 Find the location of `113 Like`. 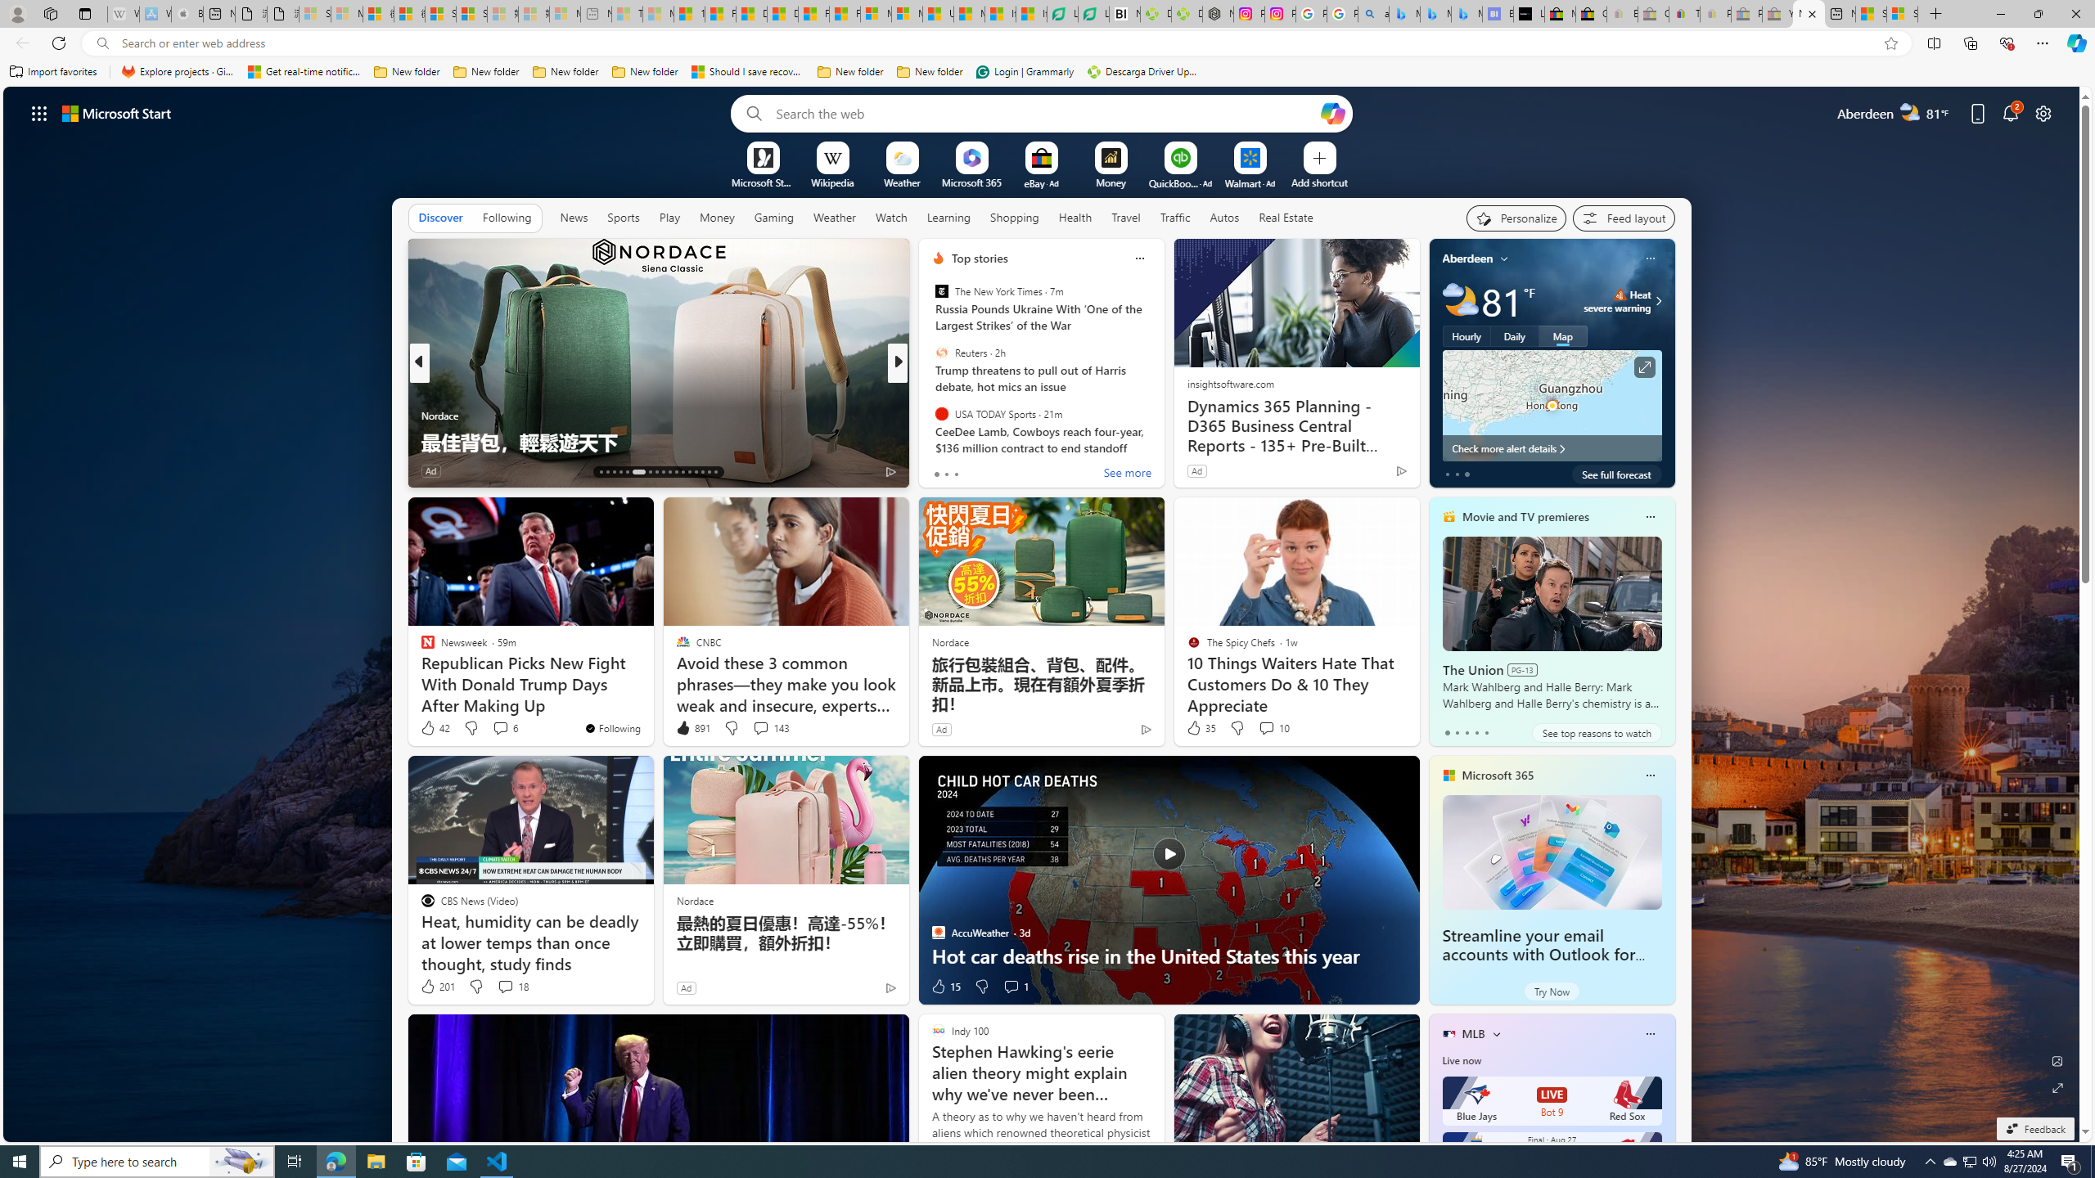

113 Like is located at coordinates (943, 471).